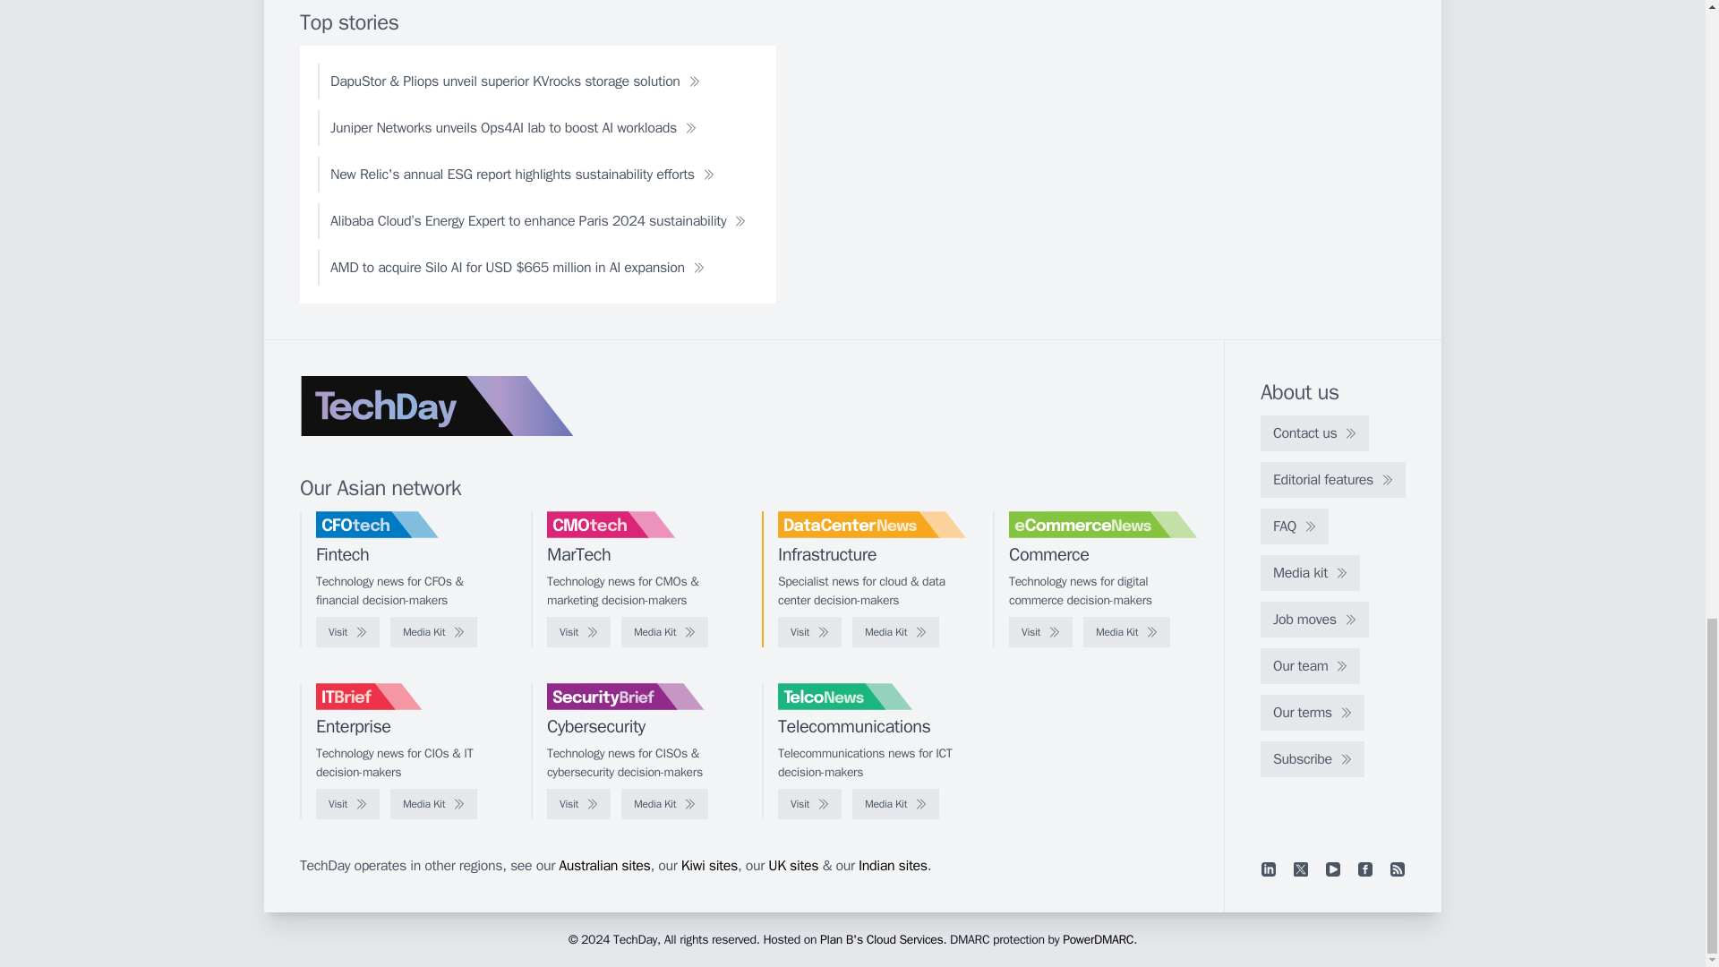 The image size is (1719, 967). I want to click on Visit, so click(347, 632).